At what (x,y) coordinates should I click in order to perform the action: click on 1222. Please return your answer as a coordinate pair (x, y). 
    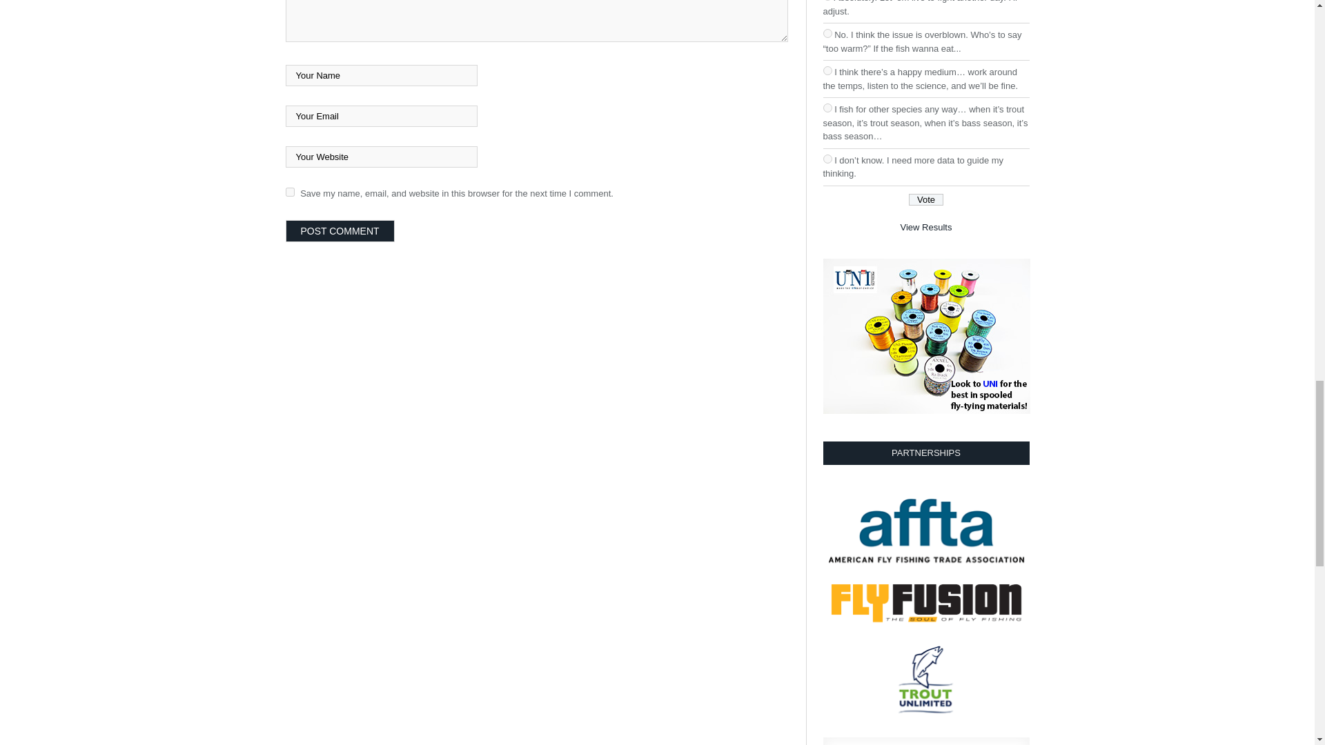
    Looking at the image, I should click on (827, 70).